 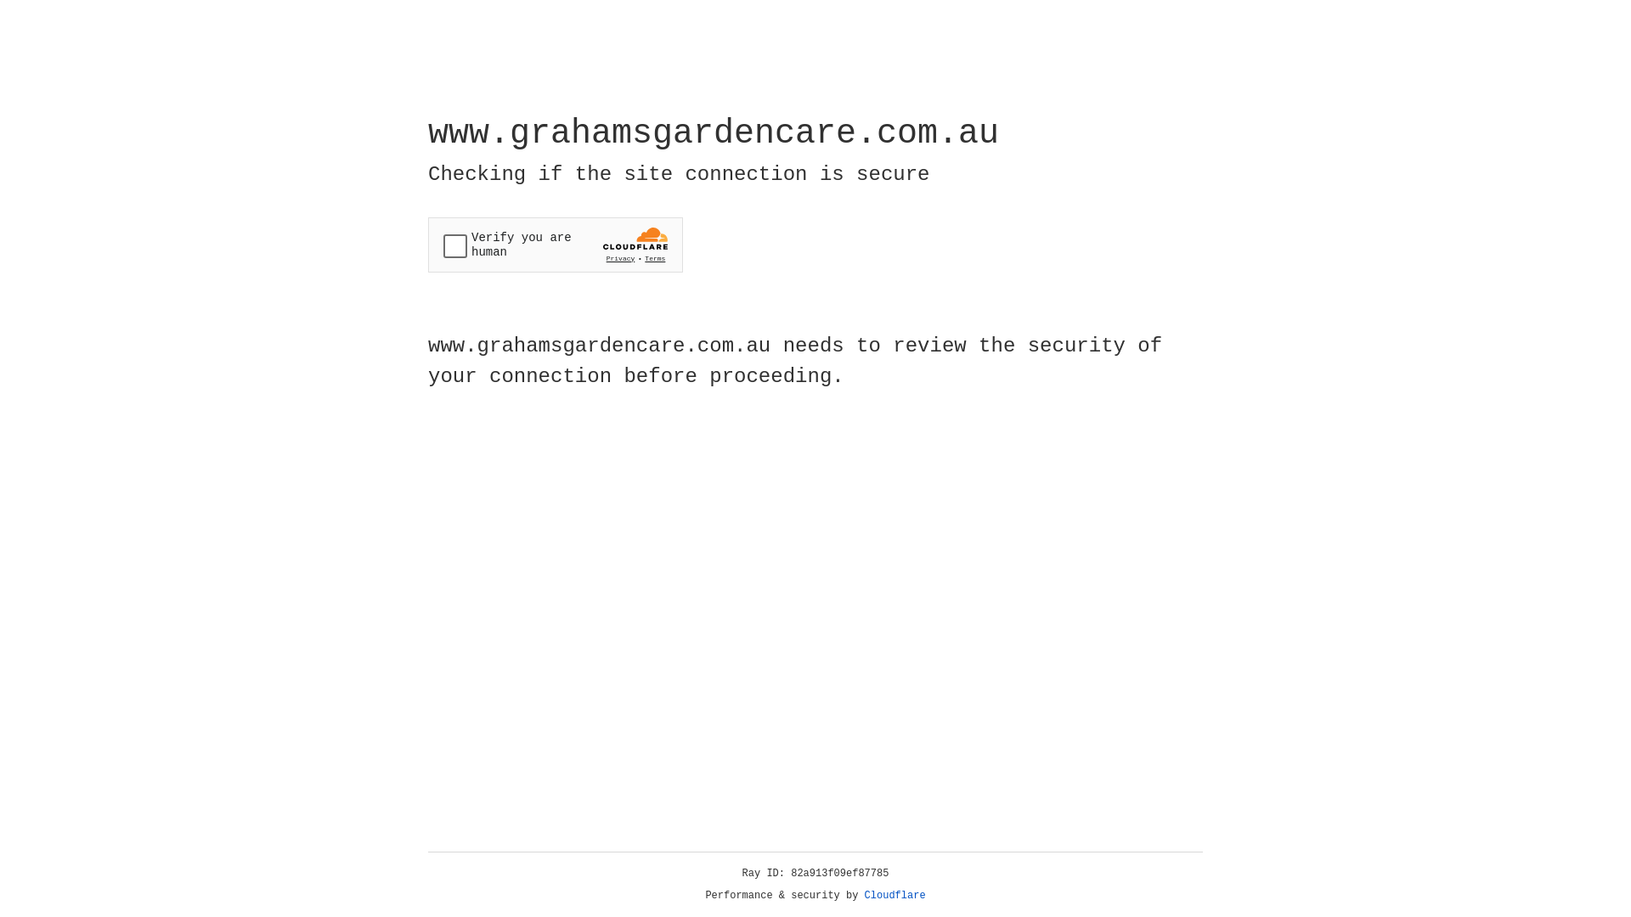 What do you see at coordinates (895, 896) in the screenshot?
I see `Cloudflare` at bounding box center [895, 896].